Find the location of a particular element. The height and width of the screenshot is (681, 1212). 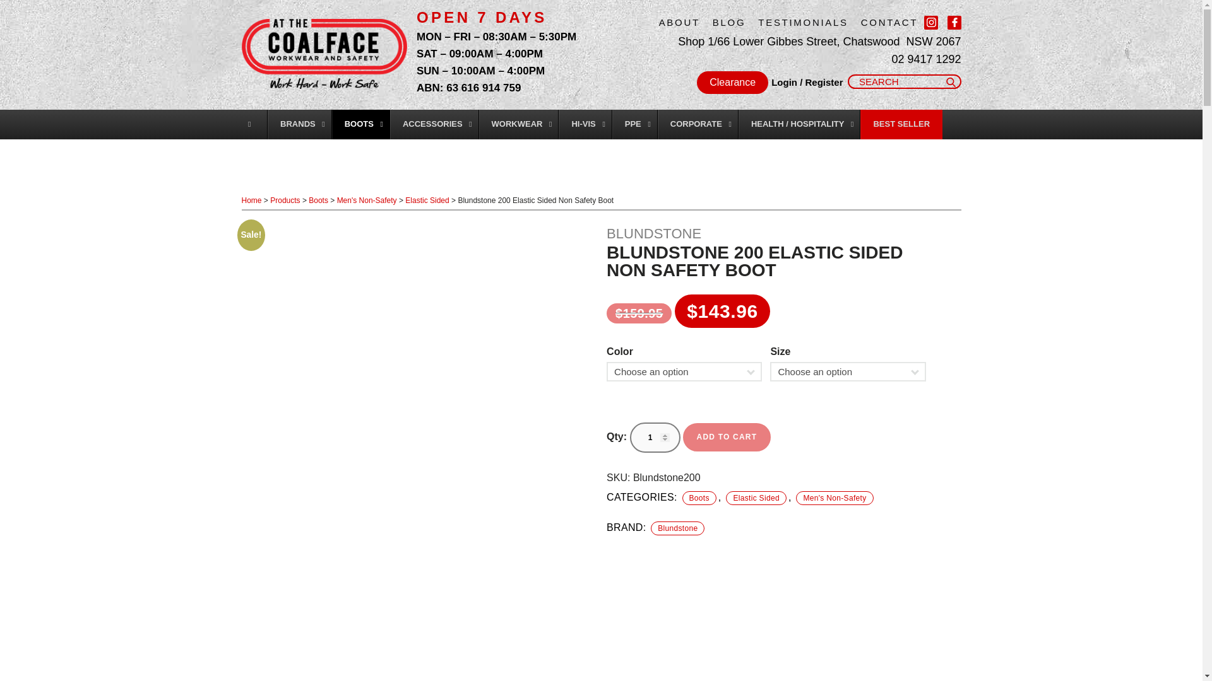

Clearance is located at coordinates (732, 82).